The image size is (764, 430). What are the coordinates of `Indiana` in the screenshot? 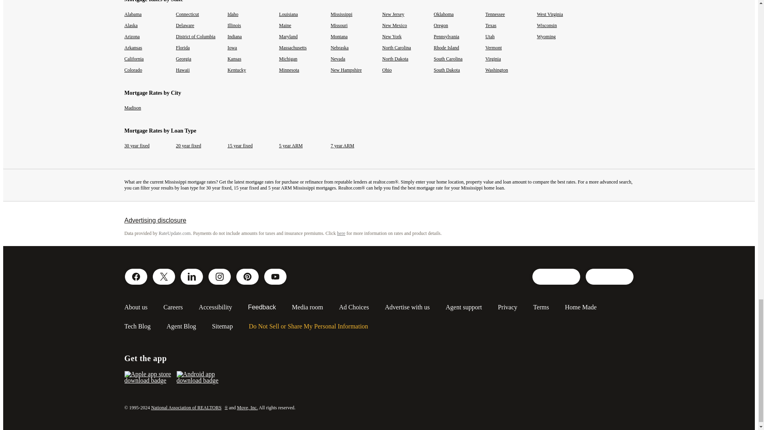 It's located at (235, 37).